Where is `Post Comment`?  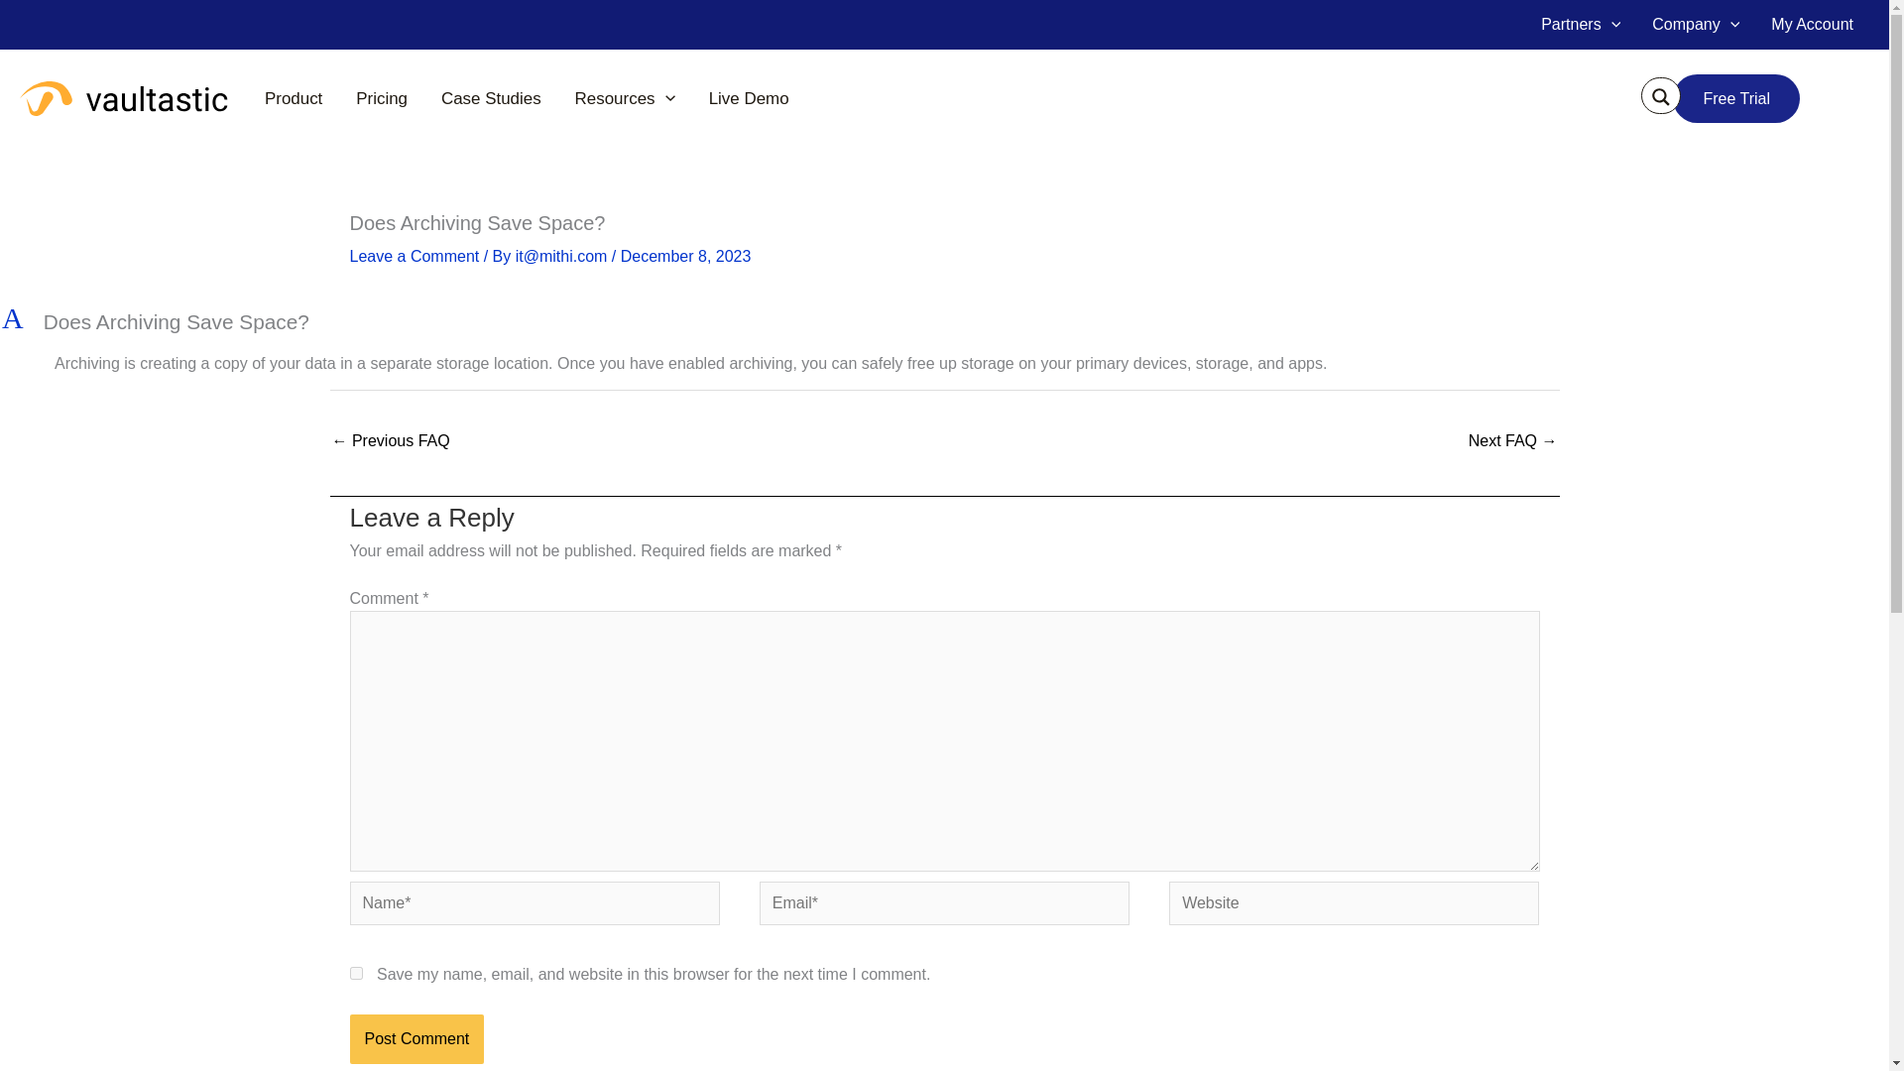
Post Comment is located at coordinates (416, 1039).